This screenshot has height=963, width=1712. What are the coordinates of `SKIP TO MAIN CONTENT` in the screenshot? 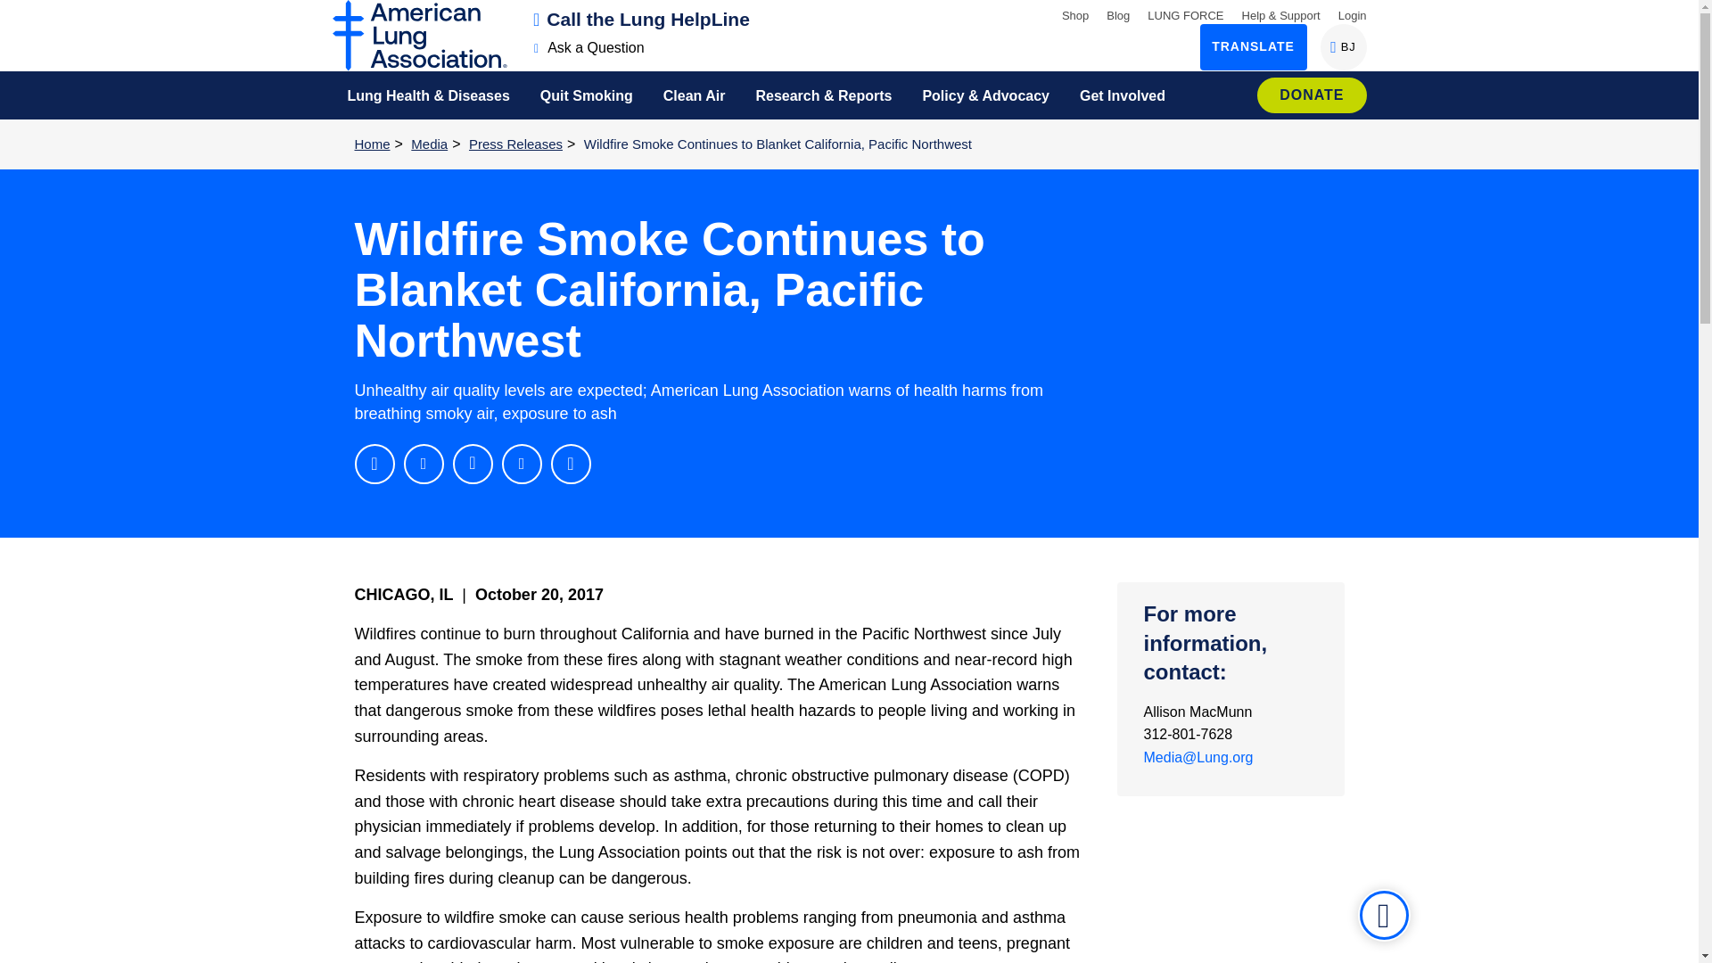 It's located at (1185, 14).